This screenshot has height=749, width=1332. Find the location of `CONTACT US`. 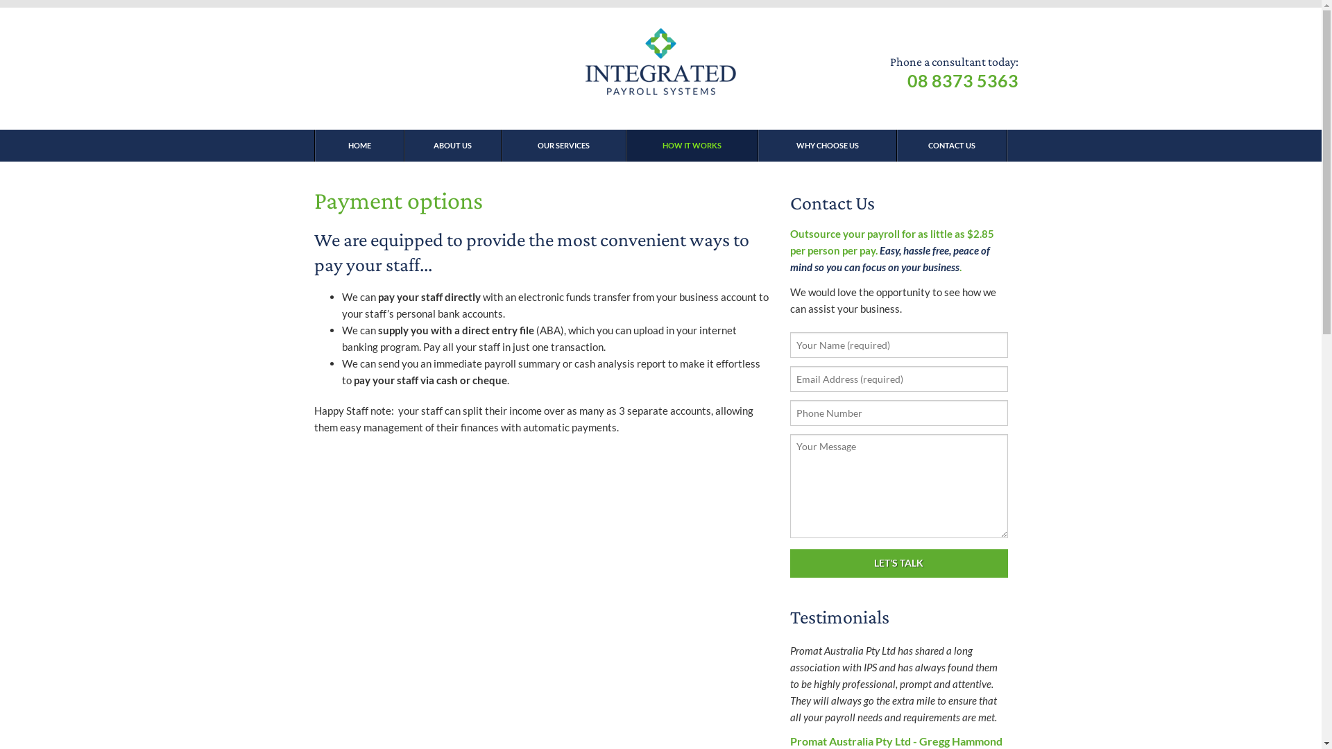

CONTACT US is located at coordinates (952, 146).